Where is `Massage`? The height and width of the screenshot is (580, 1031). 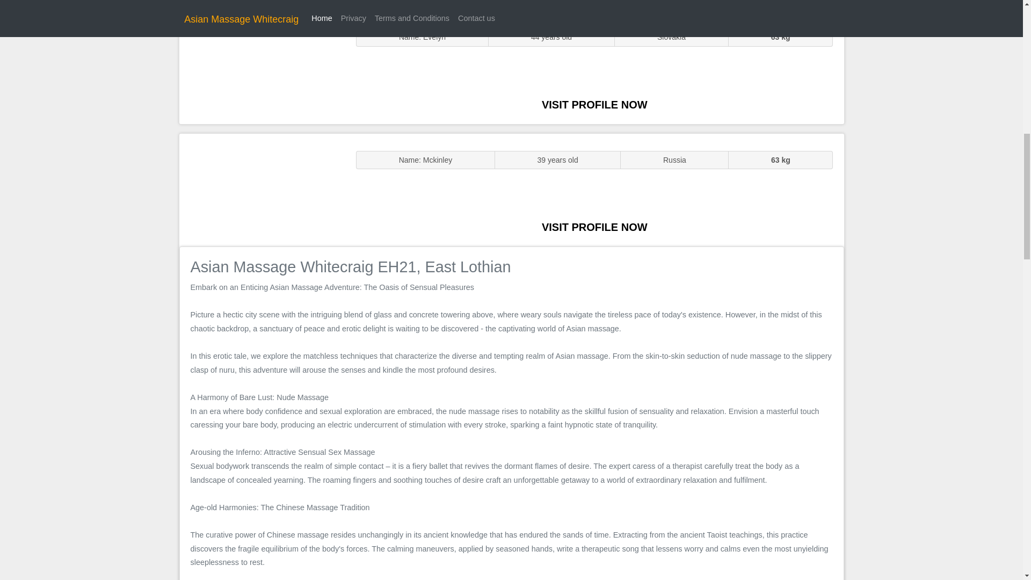
Massage is located at coordinates (262, 189).